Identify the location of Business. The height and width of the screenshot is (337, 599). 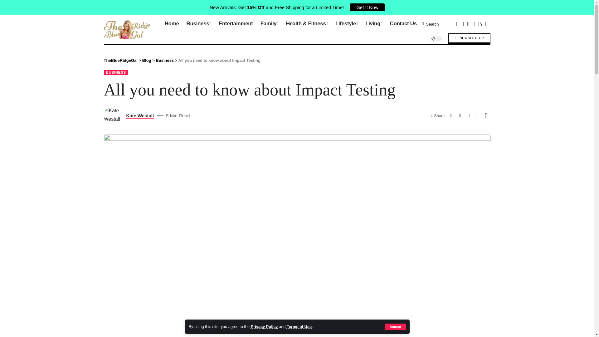
(199, 24).